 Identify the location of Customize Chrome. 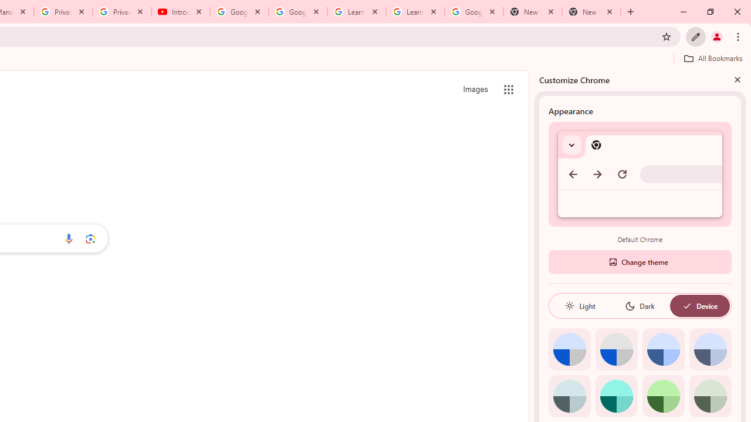
(696, 36).